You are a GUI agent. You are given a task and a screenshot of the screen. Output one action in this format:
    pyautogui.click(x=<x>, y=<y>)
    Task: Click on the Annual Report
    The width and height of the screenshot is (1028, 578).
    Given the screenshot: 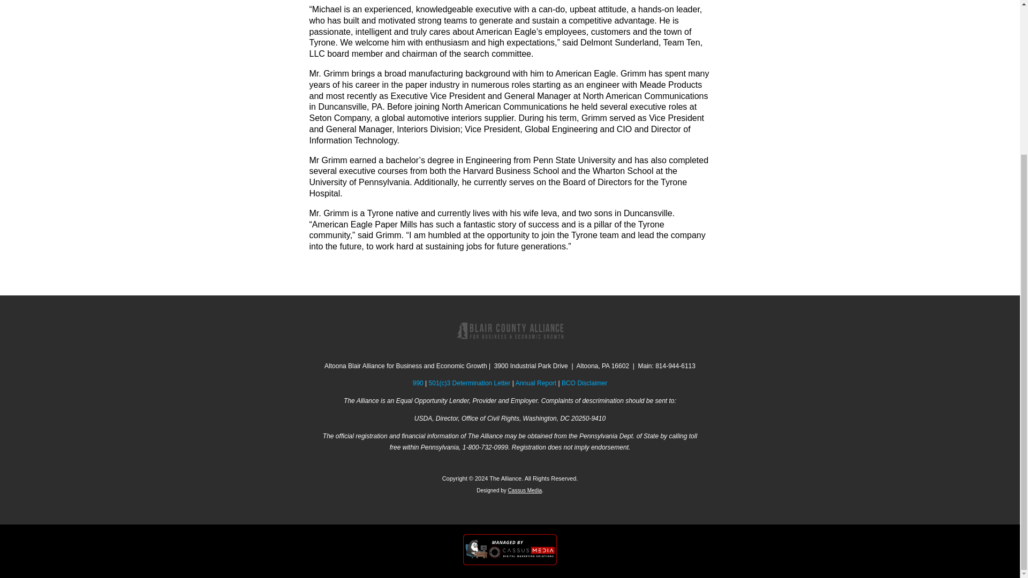 What is the action you would take?
    pyautogui.click(x=535, y=383)
    